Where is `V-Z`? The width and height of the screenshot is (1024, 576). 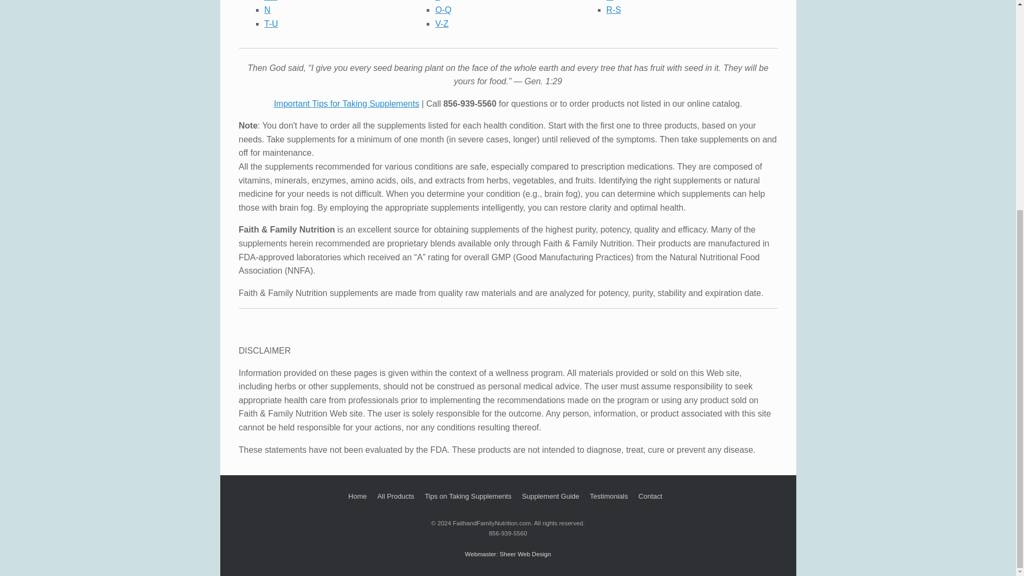
V-Z is located at coordinates (442, 23).